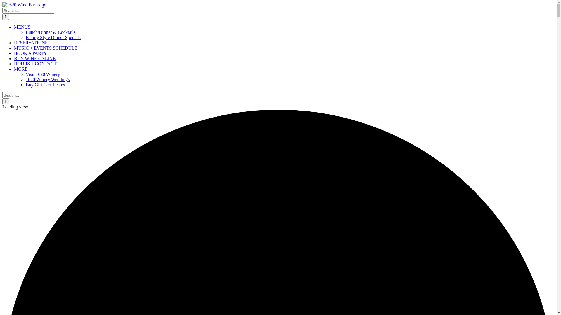  I want to click on HOURS + CONTACT, so click(35, 64).